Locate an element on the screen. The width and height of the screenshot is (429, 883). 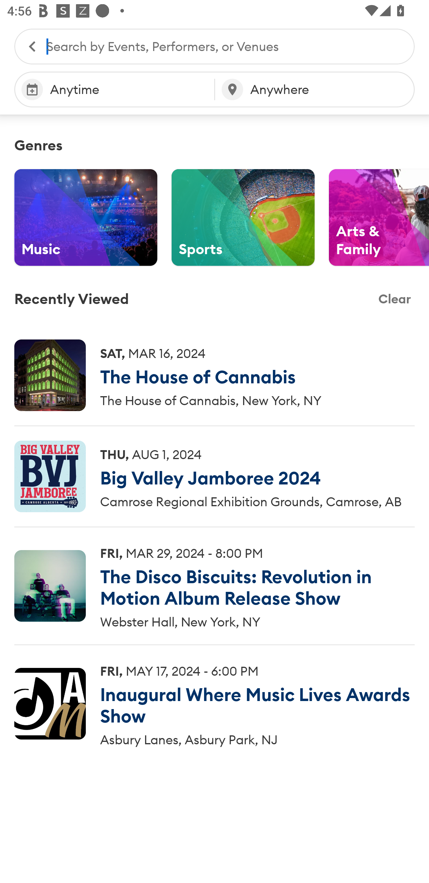
BackButton is located at coordinates (27, 46).